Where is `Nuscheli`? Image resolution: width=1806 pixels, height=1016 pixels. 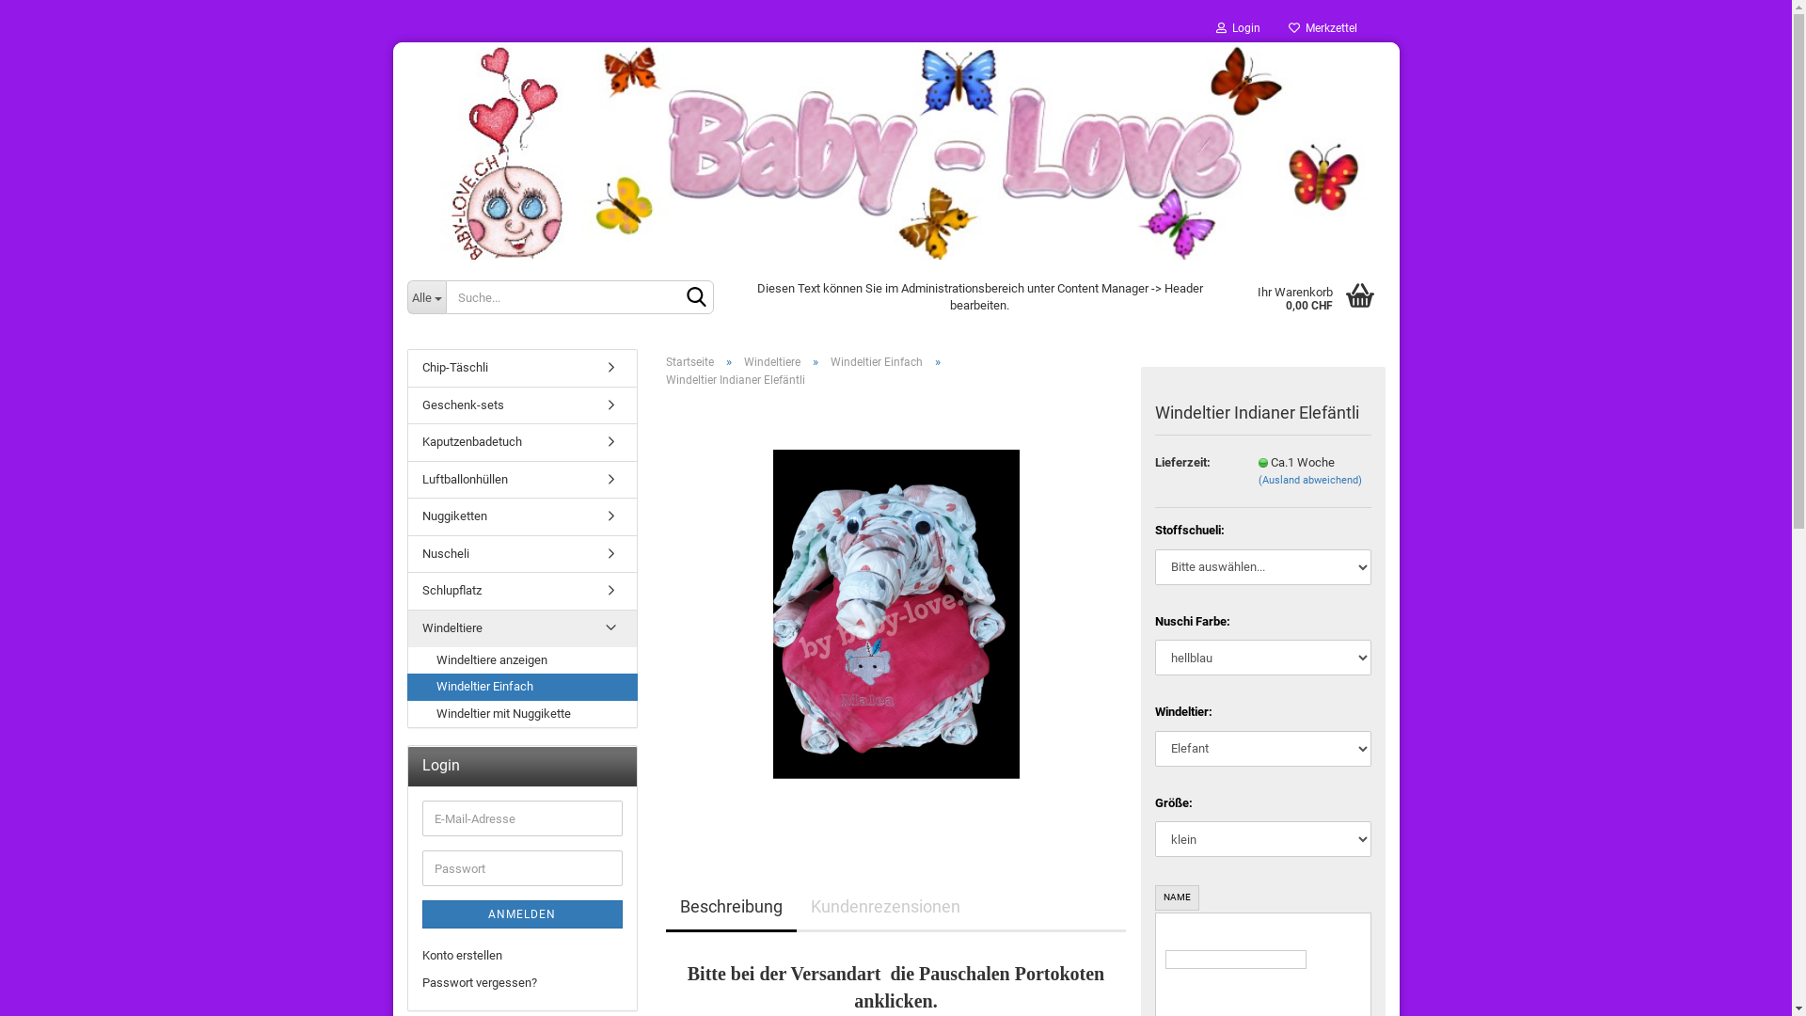
Nuscheli is located at coordinates (523, 555).